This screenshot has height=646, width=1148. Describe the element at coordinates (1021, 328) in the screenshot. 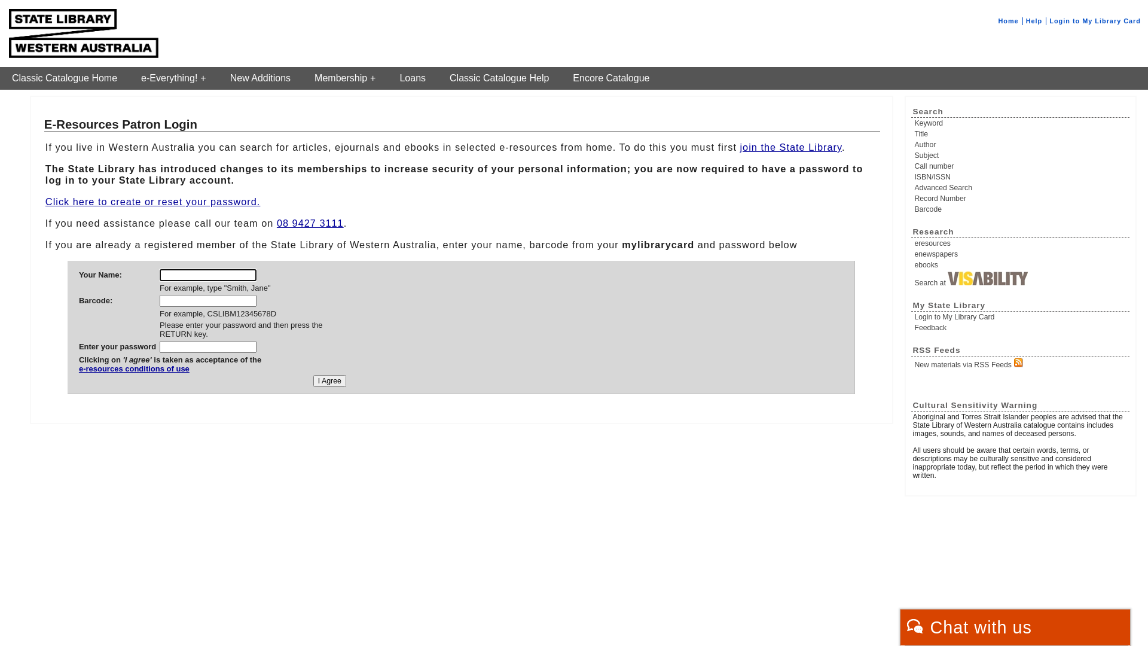

I see `Feedback` at that location.